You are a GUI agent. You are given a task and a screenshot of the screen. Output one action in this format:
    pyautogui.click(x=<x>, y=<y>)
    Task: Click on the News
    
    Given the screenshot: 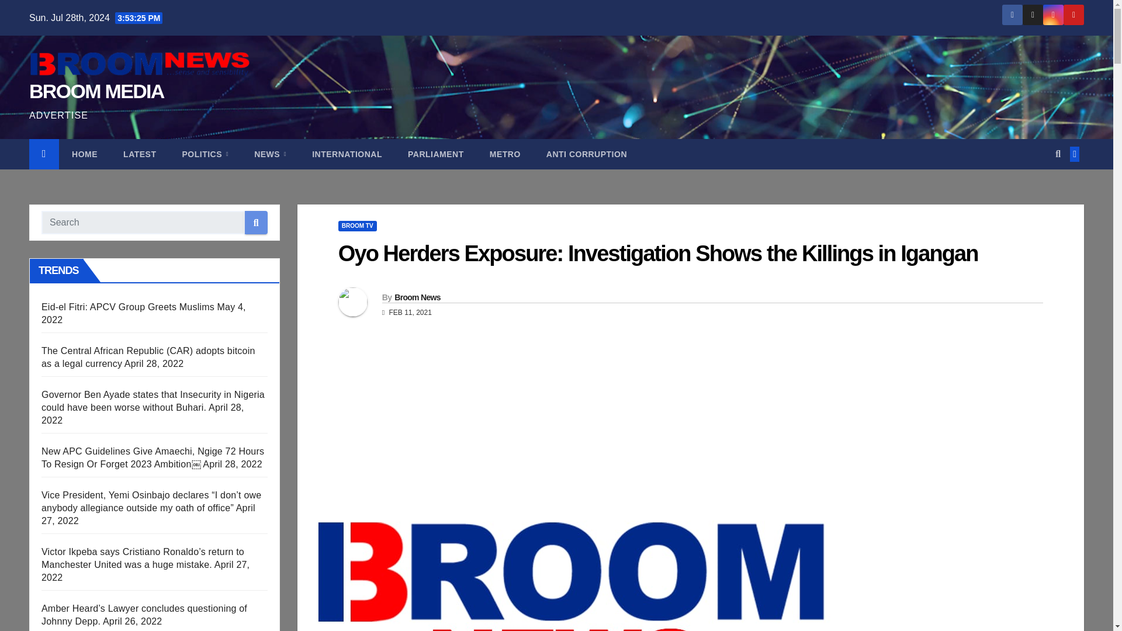 What is the action you would take?
    pyautogui.click(x=270, y=154)
    